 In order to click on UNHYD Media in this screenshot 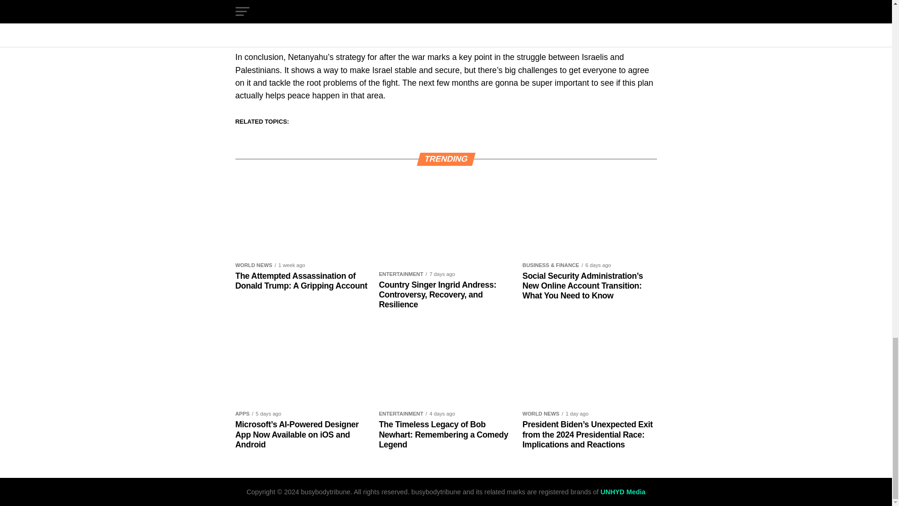, I will do `click(623, 492)`.